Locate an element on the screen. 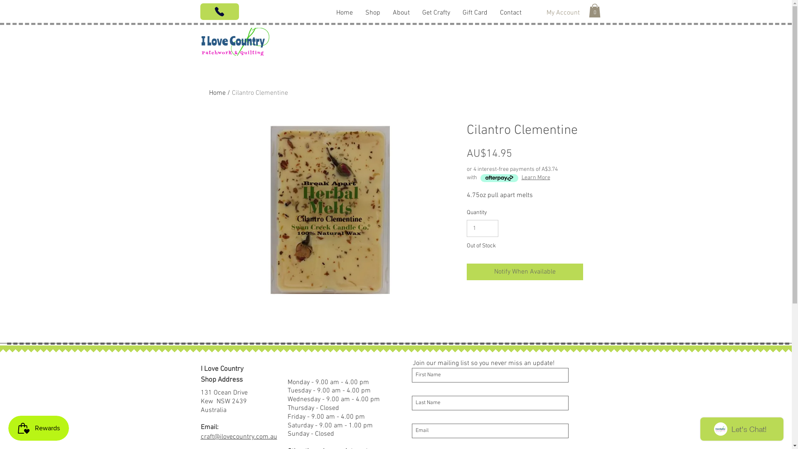 This screenshot has height=449, width=798. Notify When Available is located at coordinates (525, 272).